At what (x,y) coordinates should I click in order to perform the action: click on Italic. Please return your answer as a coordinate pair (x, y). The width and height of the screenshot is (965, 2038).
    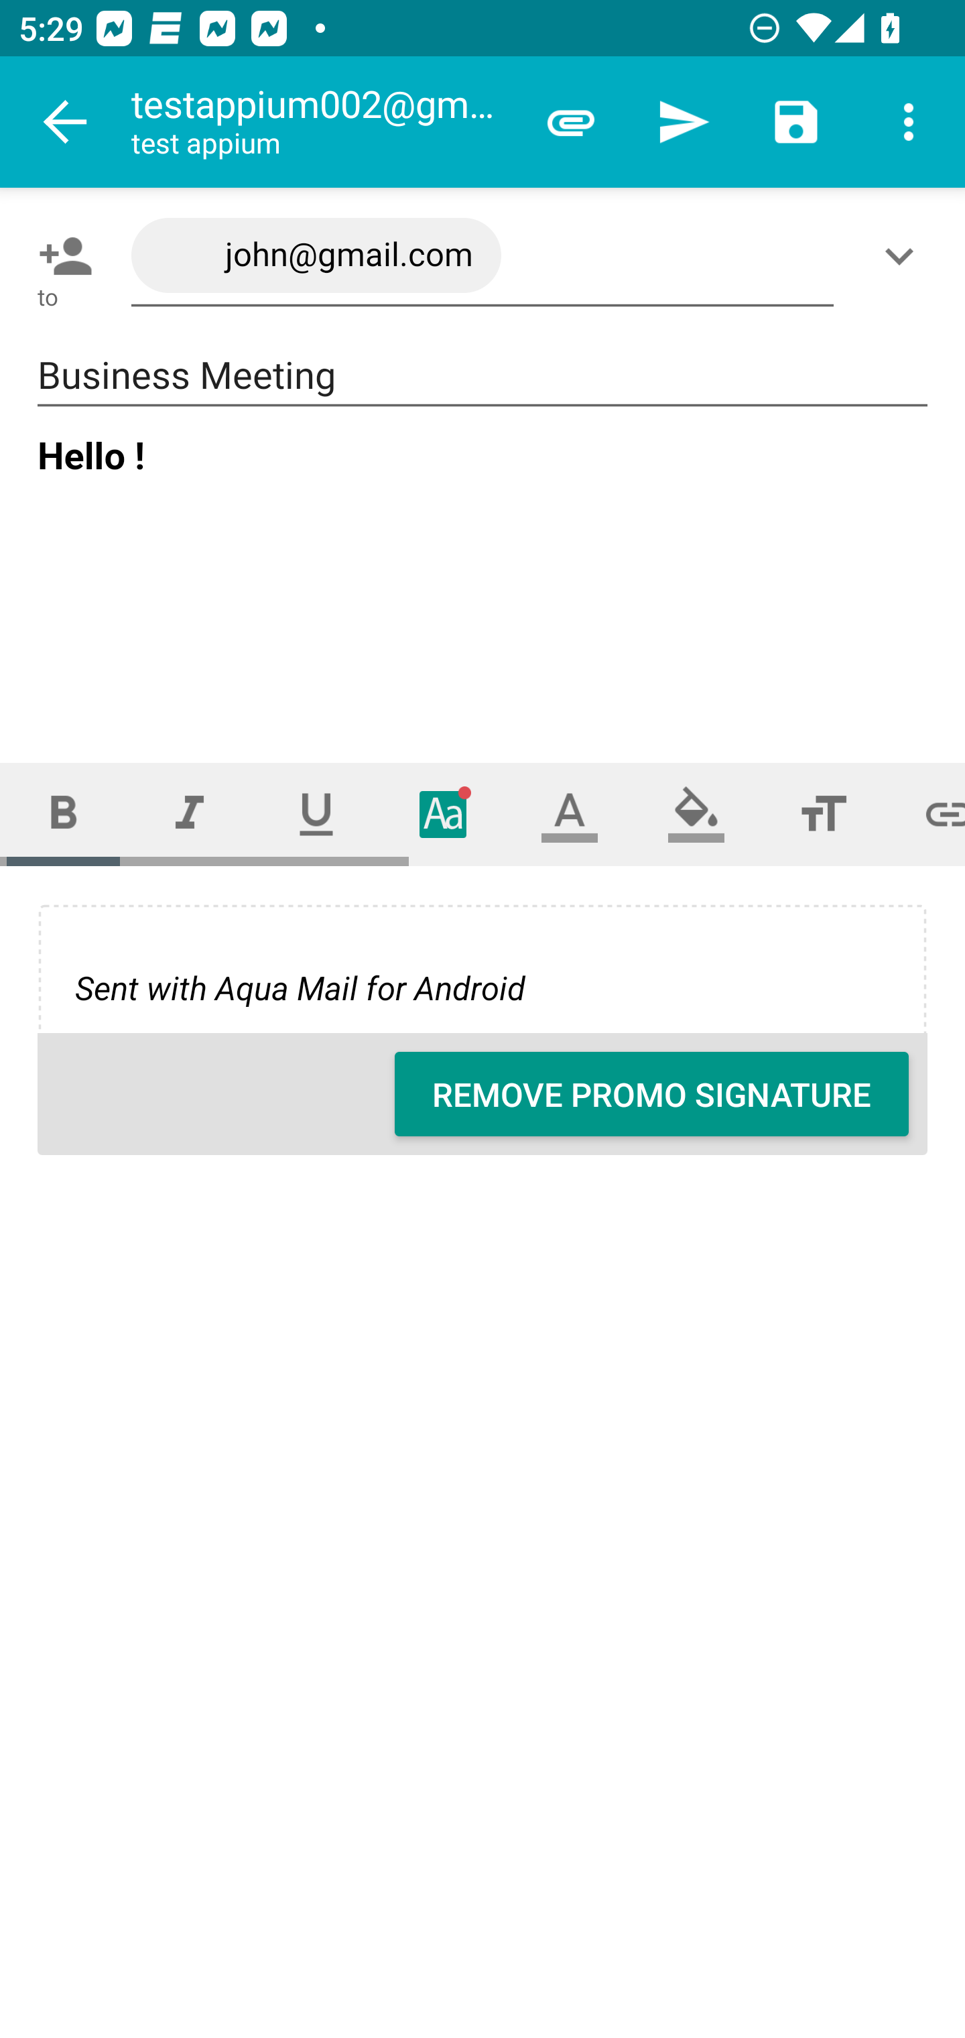
    Looking at the image, I should click on (189, 814).